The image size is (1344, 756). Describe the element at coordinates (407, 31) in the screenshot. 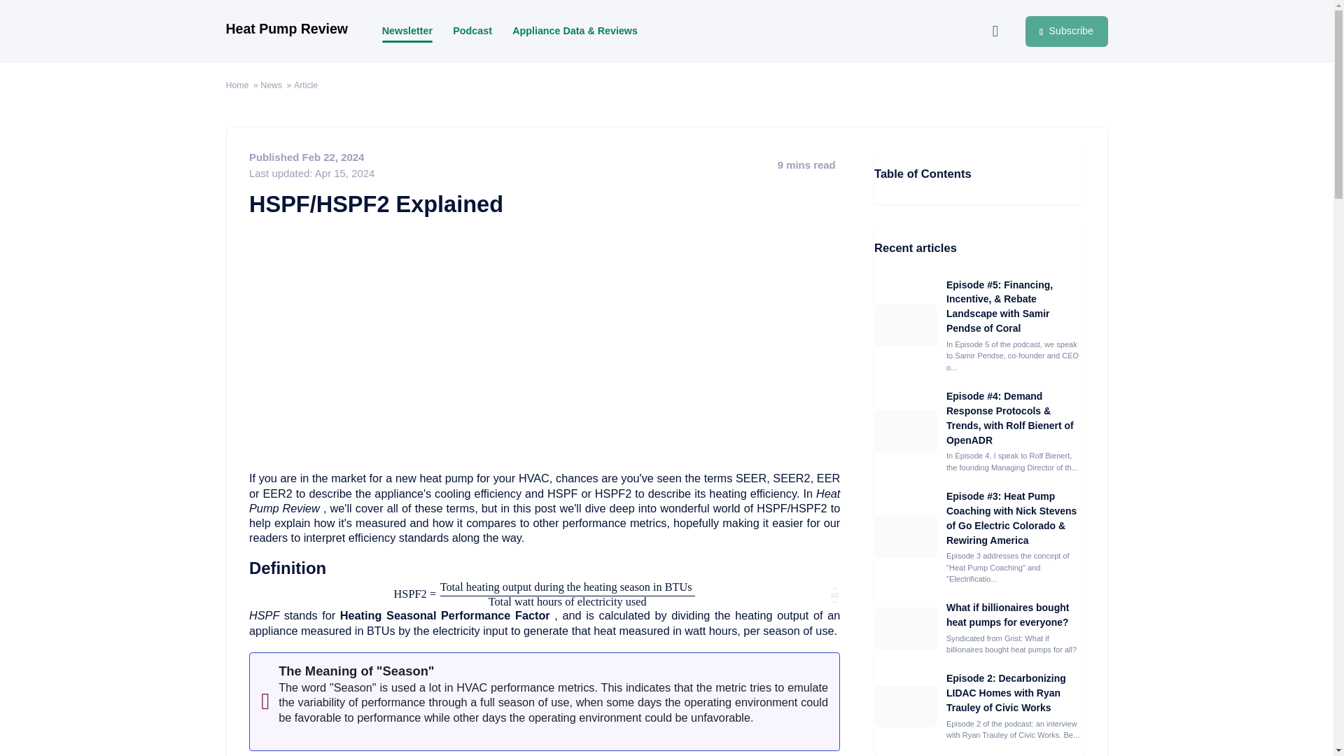

I see `Newsletter` at that location.